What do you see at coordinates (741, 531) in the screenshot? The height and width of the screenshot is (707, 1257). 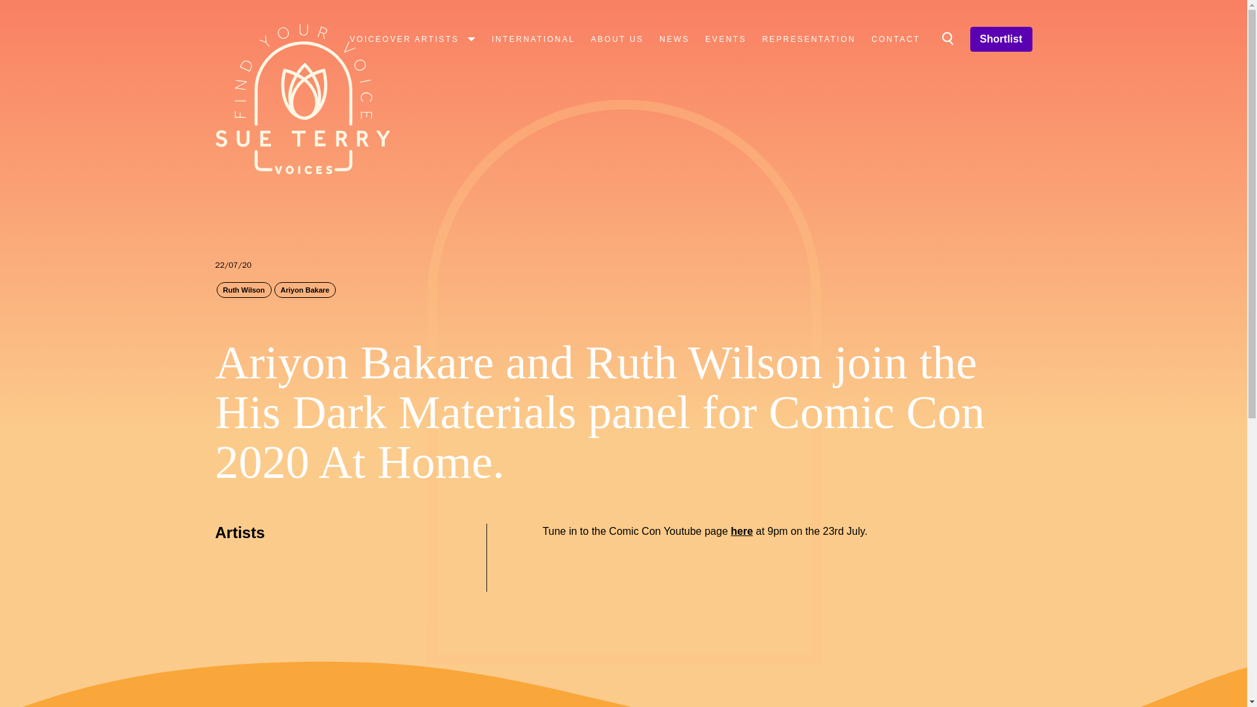 I see `here` at bounding box center [741, 531].